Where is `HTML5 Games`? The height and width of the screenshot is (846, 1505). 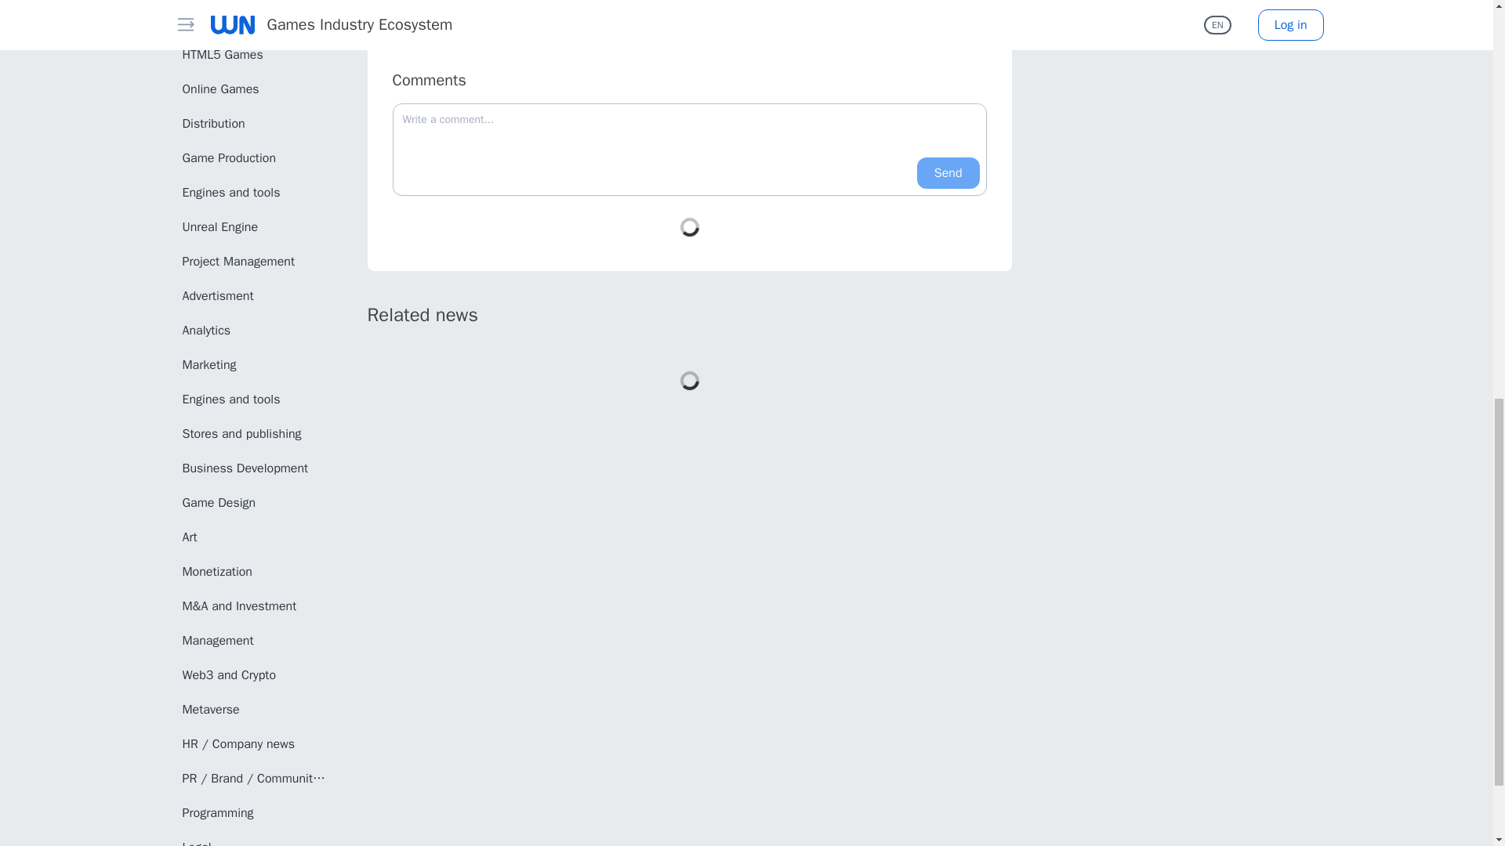 HTML5 Games is located at coordinates (255, 54).